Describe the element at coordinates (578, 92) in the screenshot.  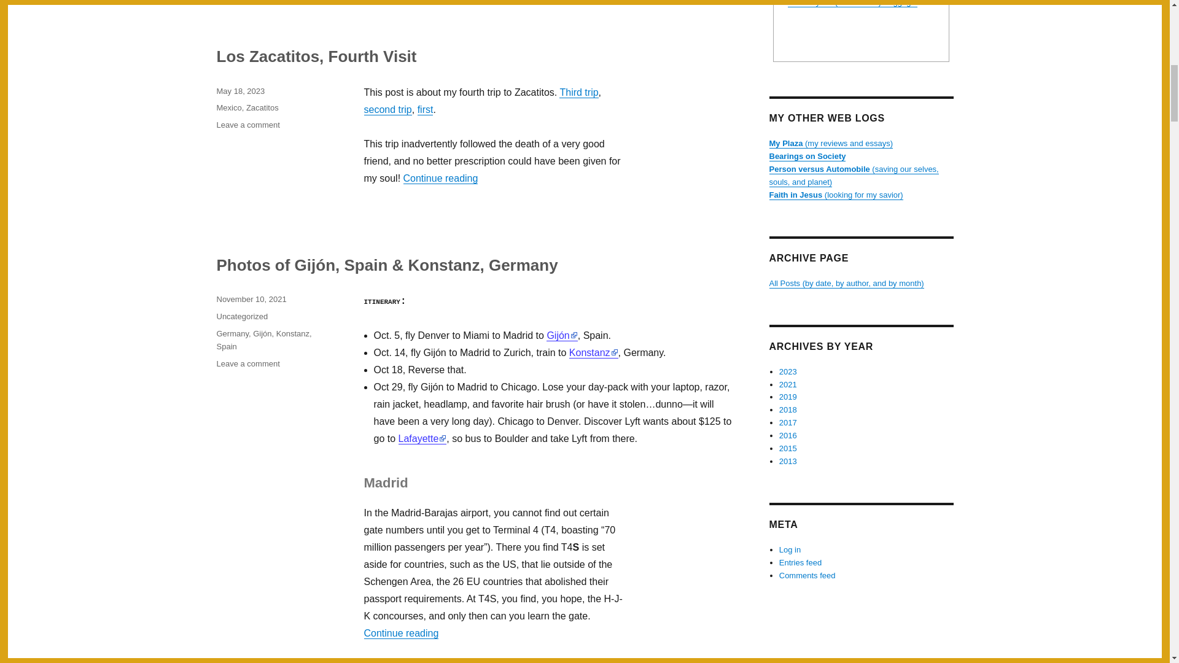
I see `Third trip` at that location.